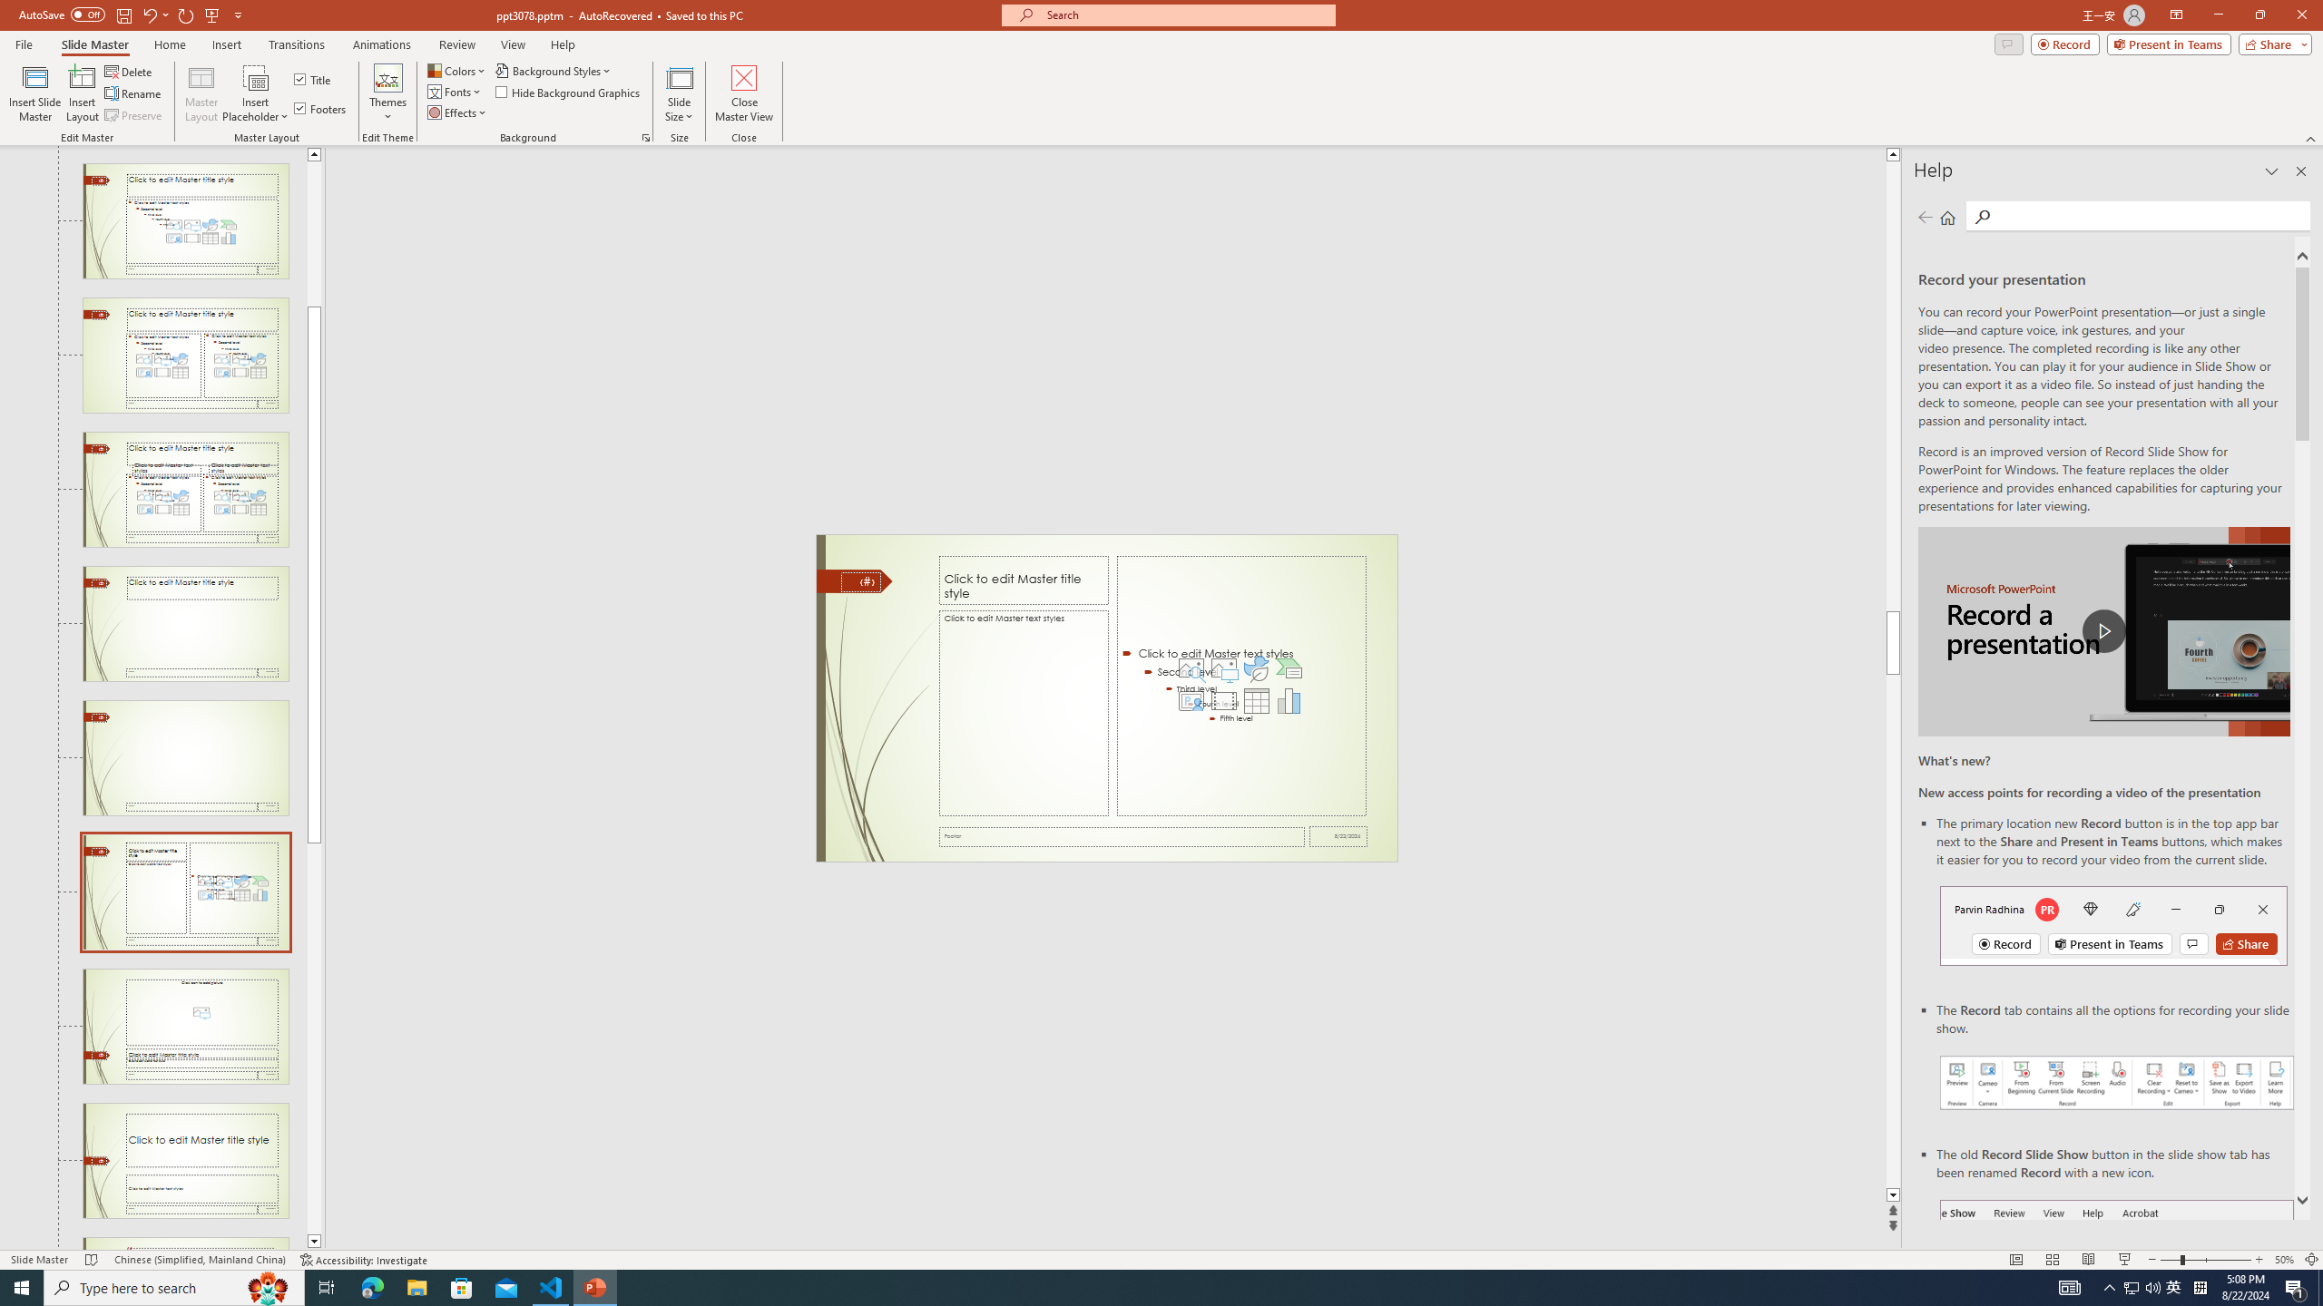  I want to click on Preserve, so click(134, 116).